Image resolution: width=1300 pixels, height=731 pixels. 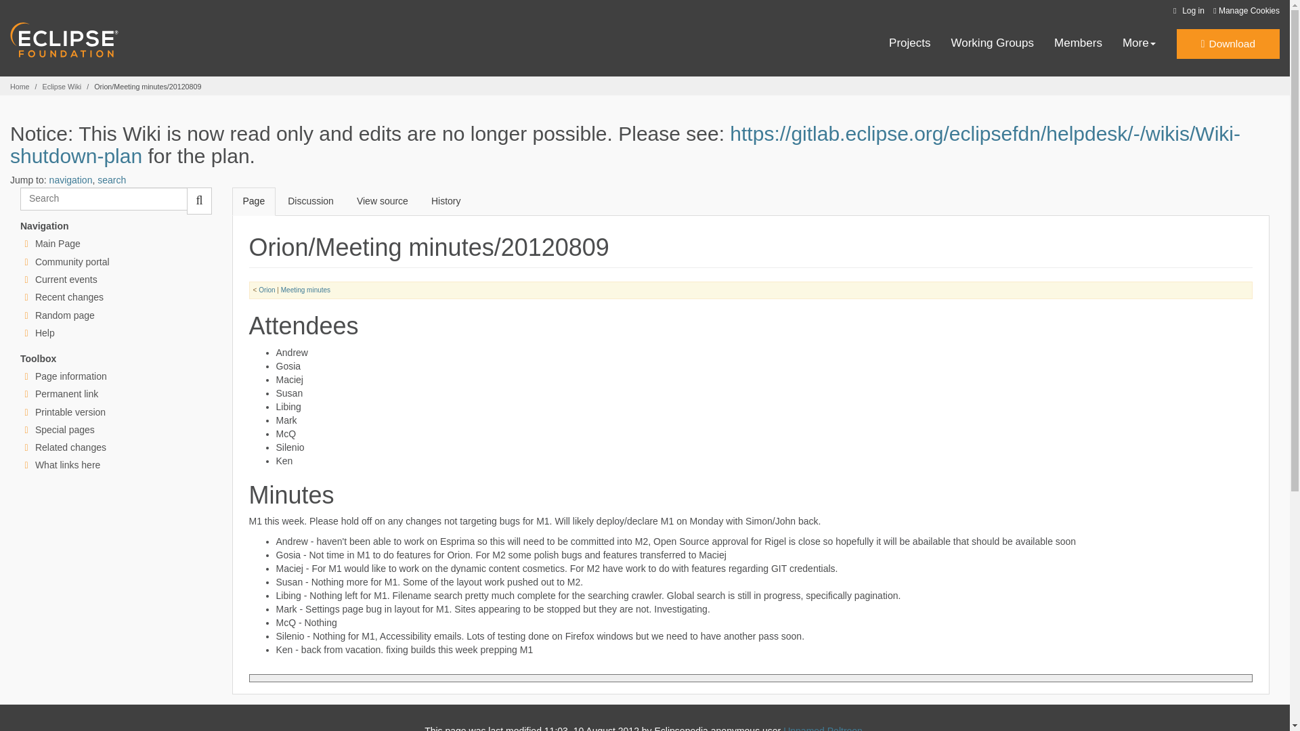 I want to click on Manage Cookies, so click(x=1246, y=11).